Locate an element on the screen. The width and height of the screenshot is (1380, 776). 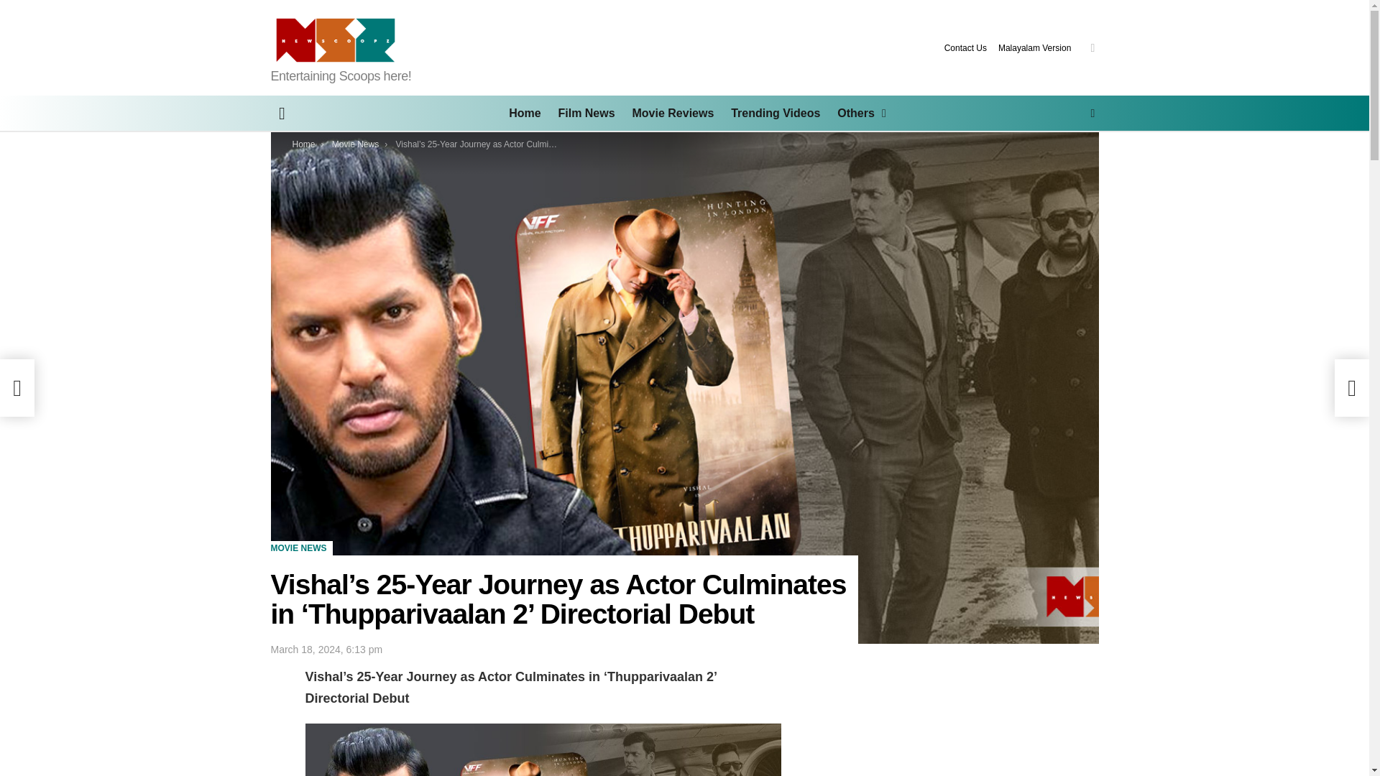
Malayalam Version is located at coordinates (1034, 47).